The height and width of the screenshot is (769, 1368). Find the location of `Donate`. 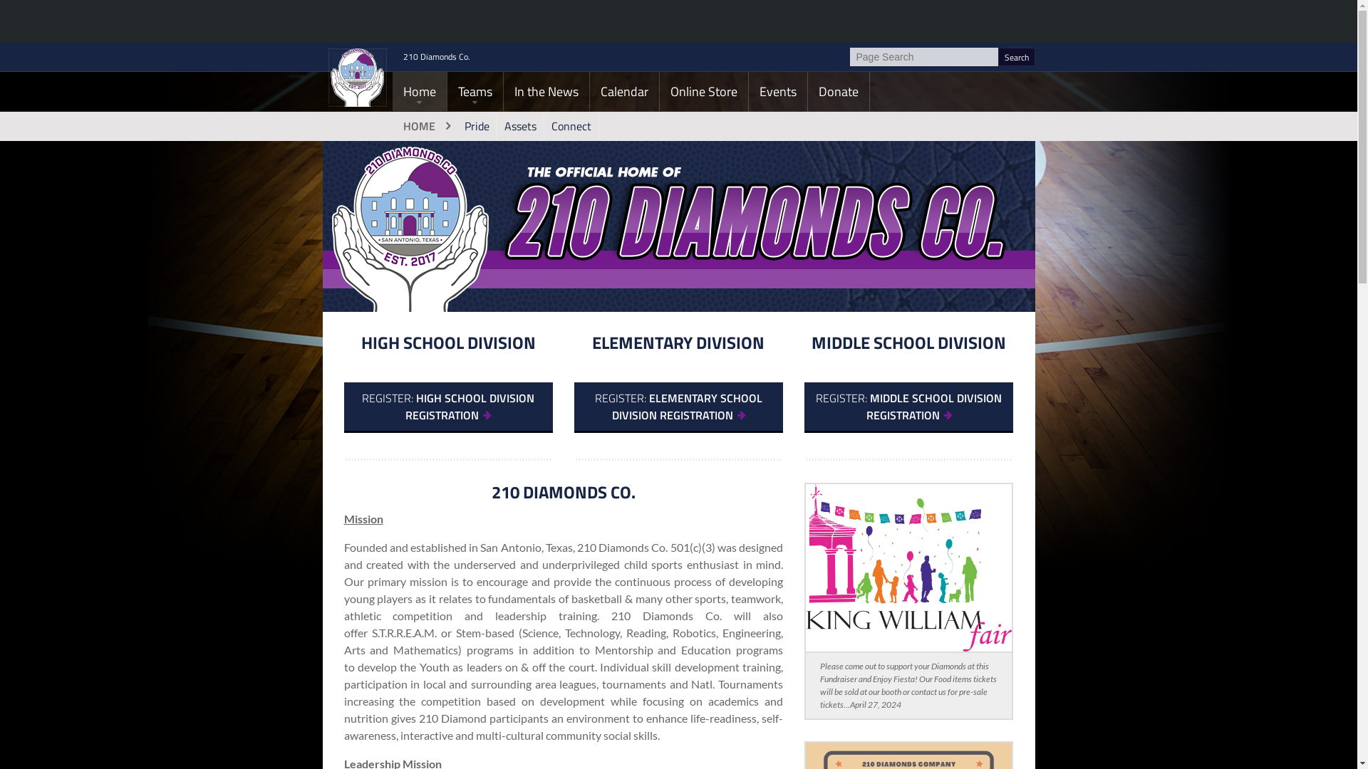

Donate is located at coordinates (839, 91).